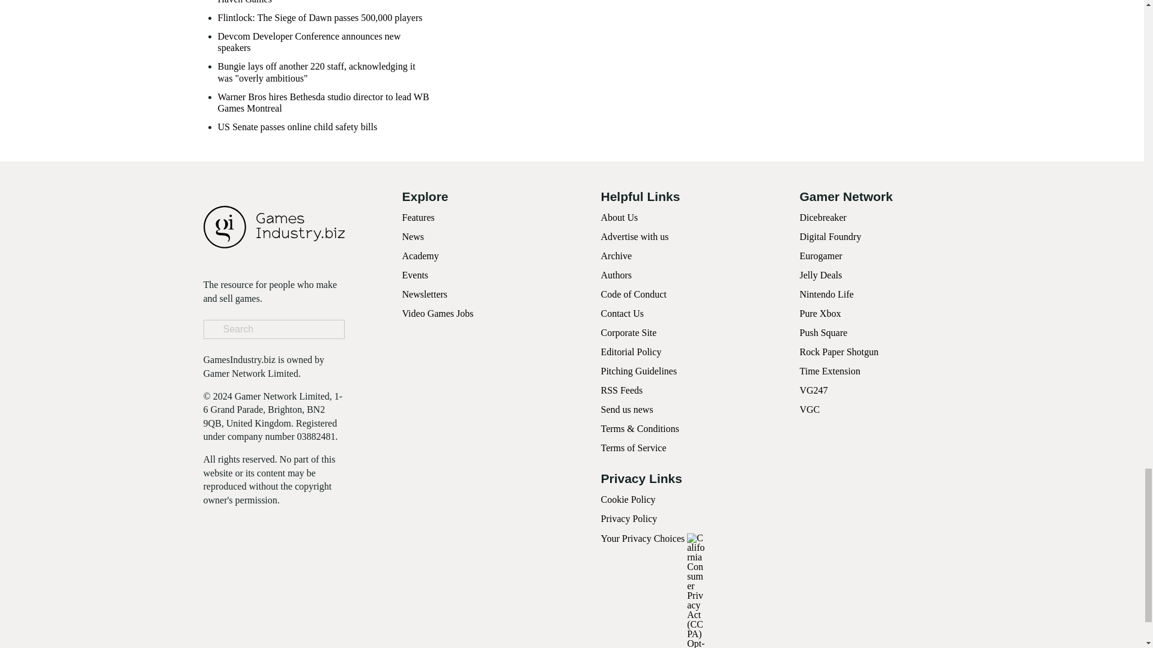 Image resolution: width=1153 pixels, height=648 pixels. What do you see at coordinates (420, 256) in the screenshot?
I see `Academy` at bounding box center [420, 256].